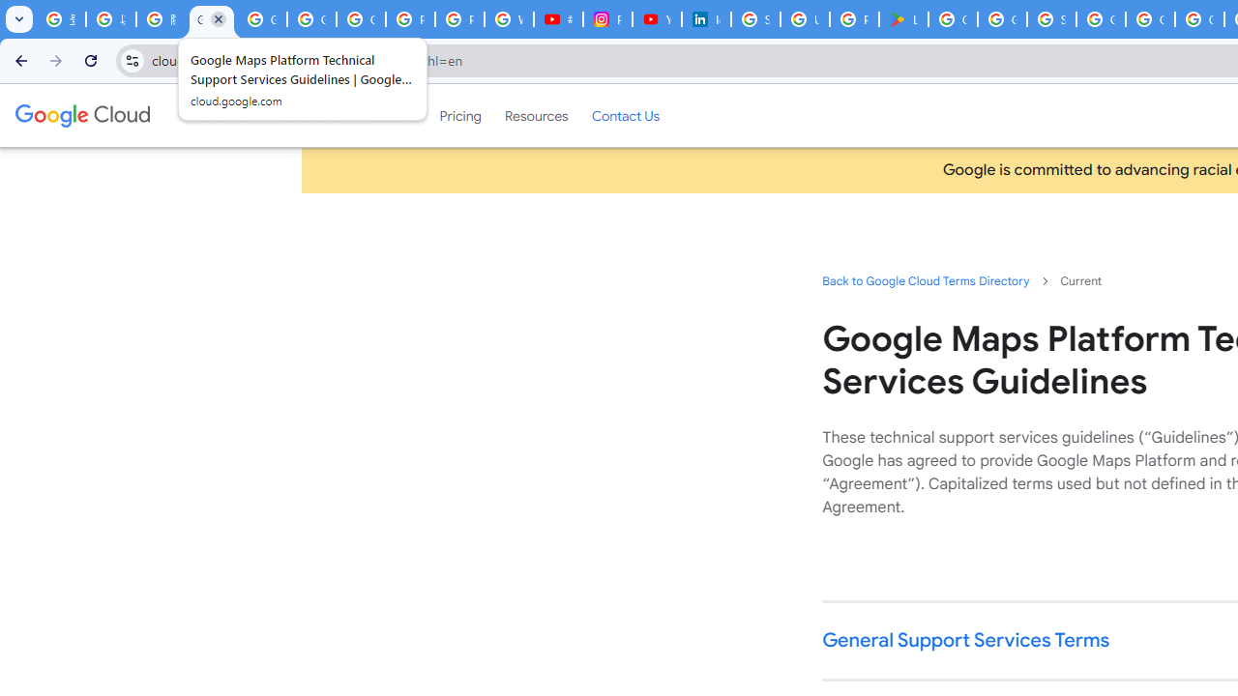 The image size is (1238, 696). What do you see at coordinates (389, 115) in the screenshot?
I see `Products` at bounding box center [389, 115].